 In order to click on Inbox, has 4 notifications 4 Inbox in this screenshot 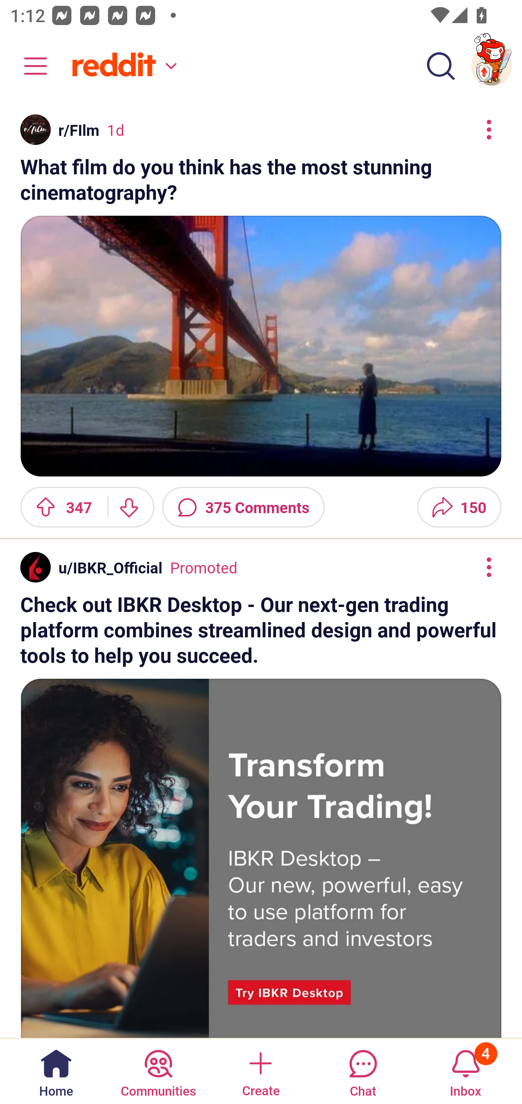, I will do `click(465, 1071)`.